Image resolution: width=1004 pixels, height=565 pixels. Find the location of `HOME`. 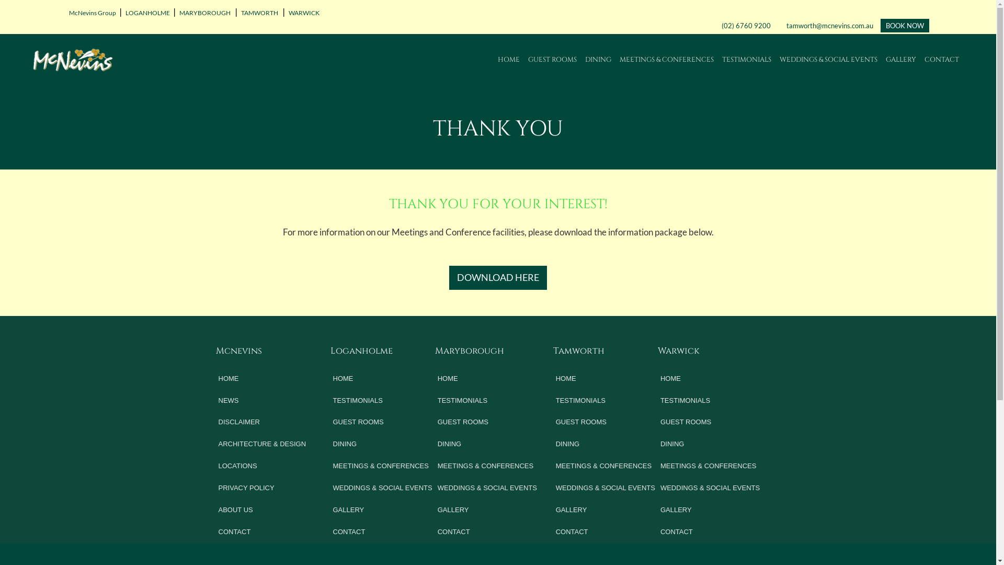

HOME is located at coordinates (607, 379).